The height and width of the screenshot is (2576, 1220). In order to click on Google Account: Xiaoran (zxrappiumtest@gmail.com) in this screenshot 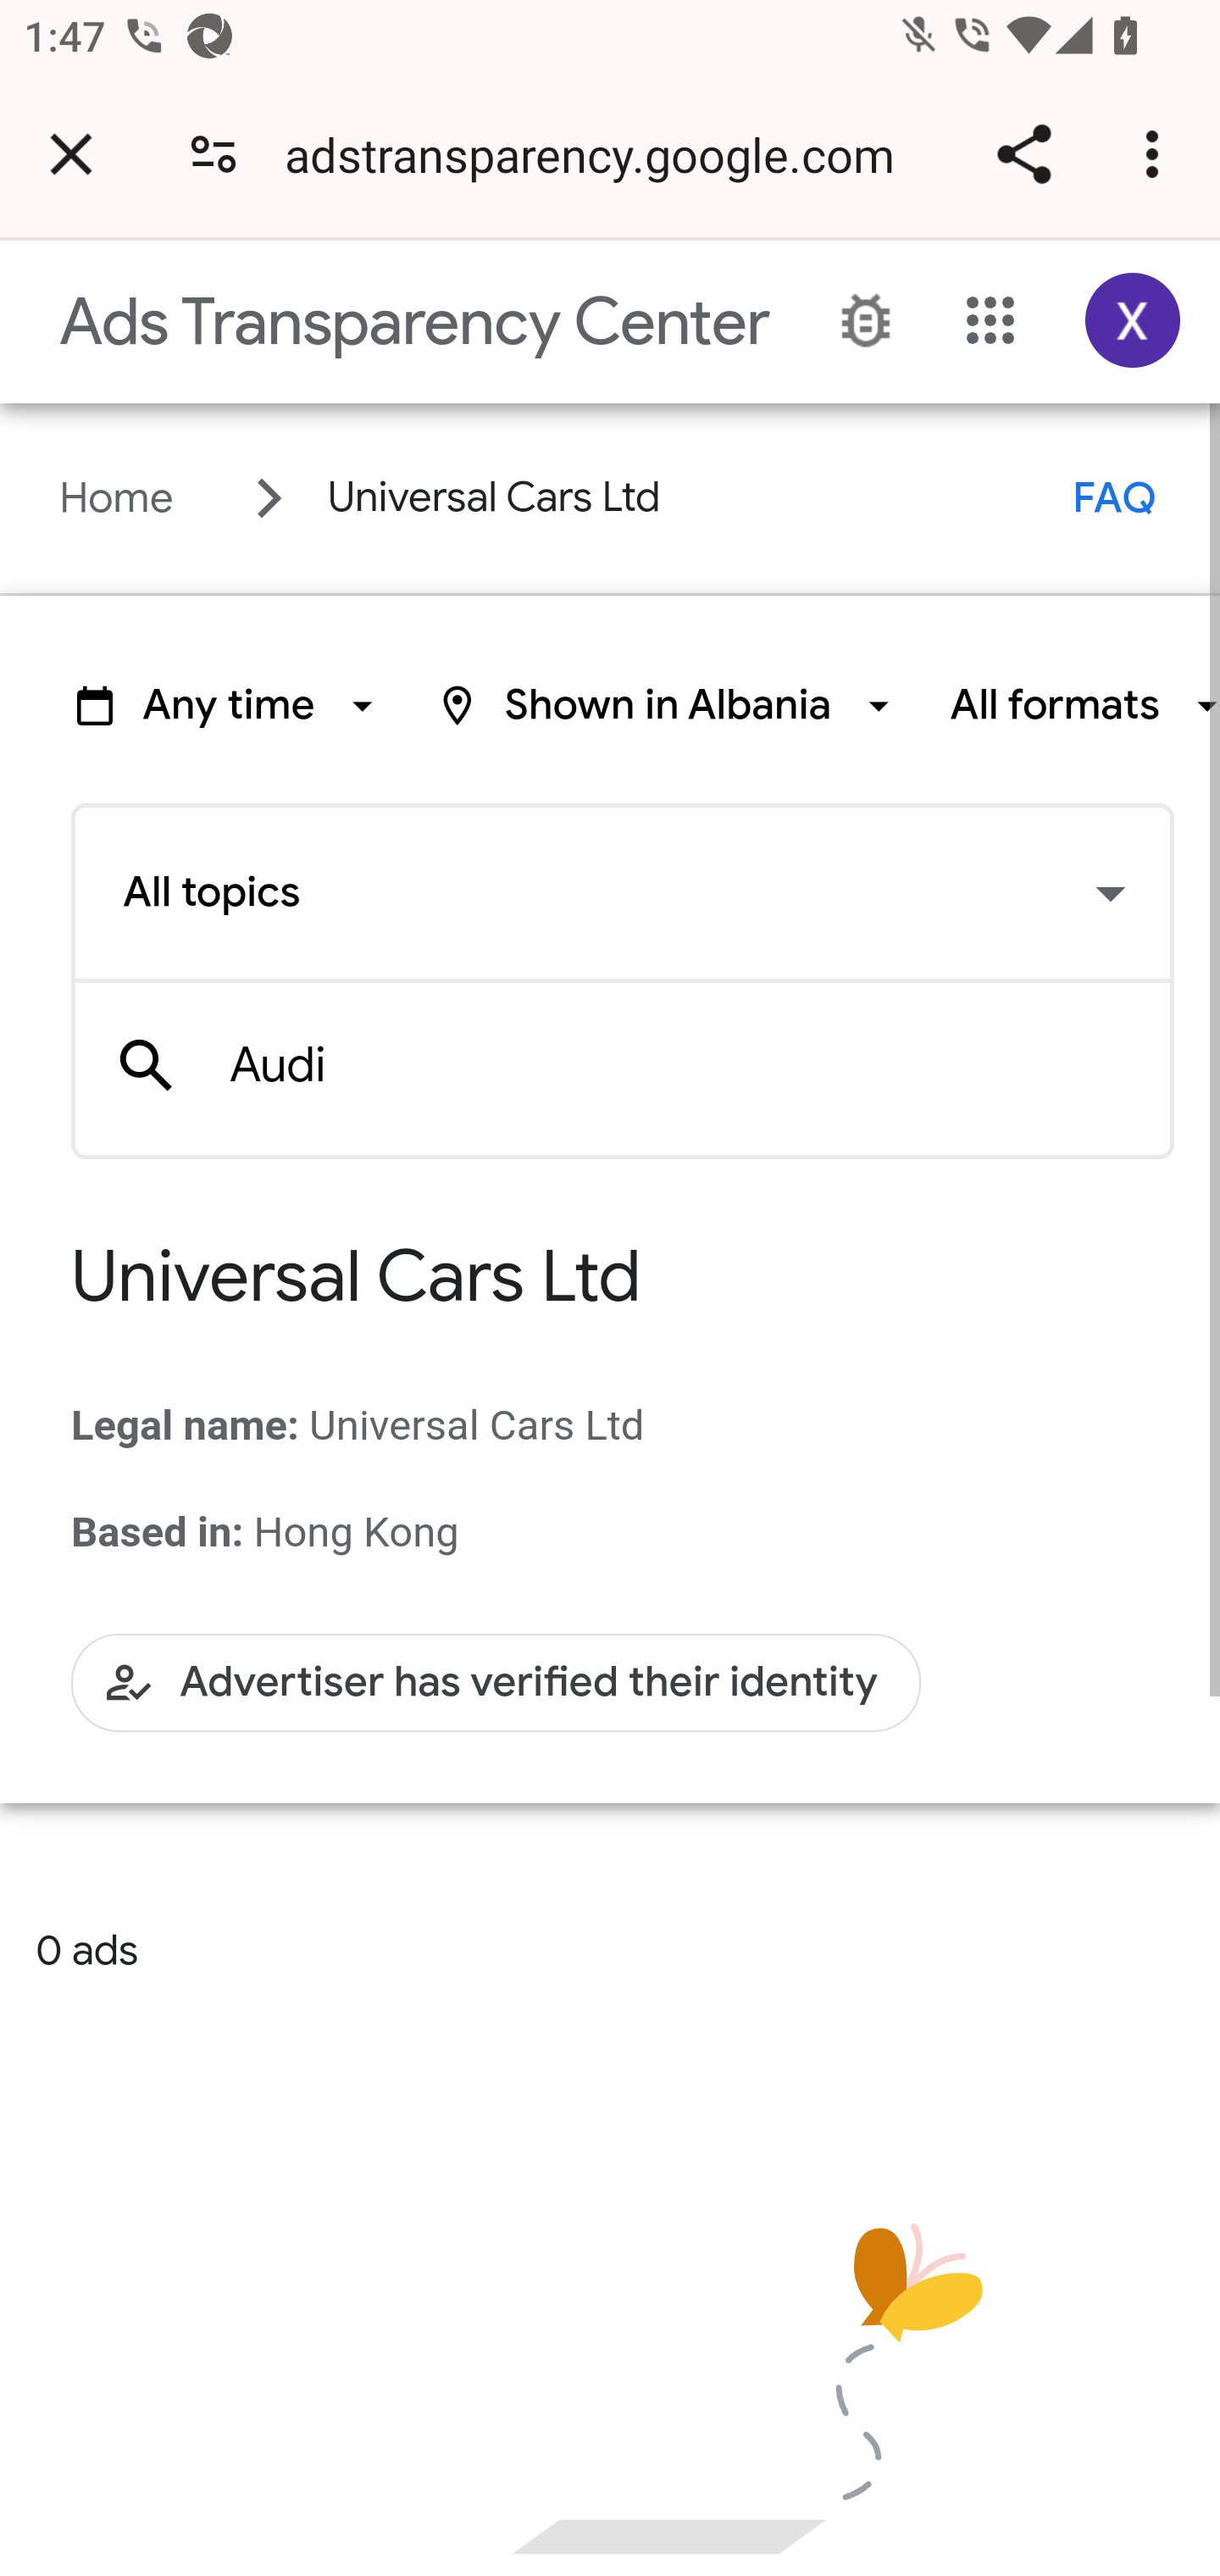, I will do `click(1134, 320)`.